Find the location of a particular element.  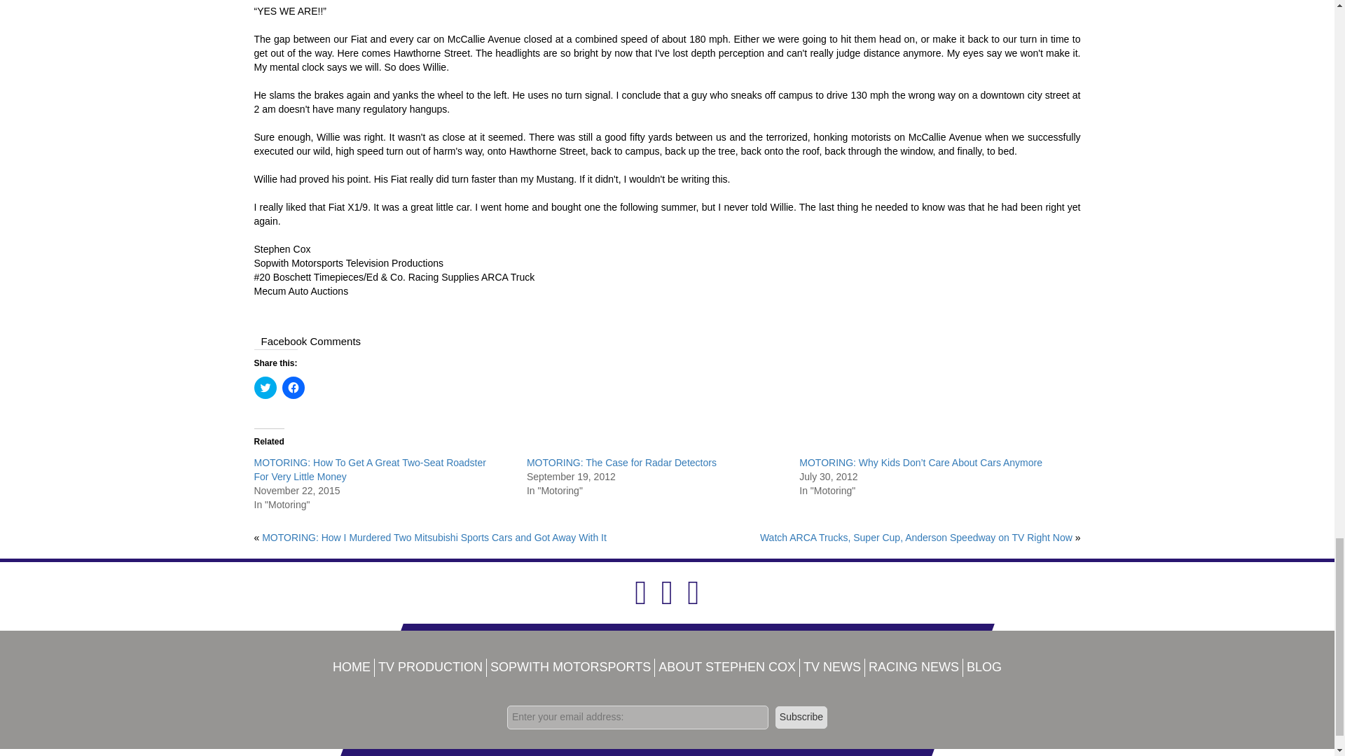

ABOUT STEPHEN COX is located at coordinates (727, 666).